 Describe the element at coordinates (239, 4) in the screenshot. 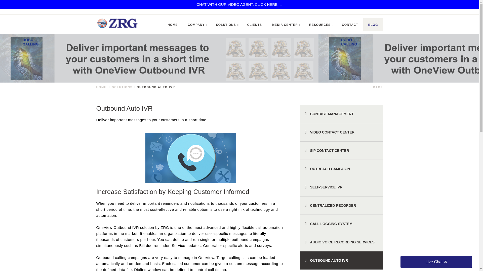

I see `CHAT WITH OUR VIDEO AGENT. CLICK HERE ... ` at that location.